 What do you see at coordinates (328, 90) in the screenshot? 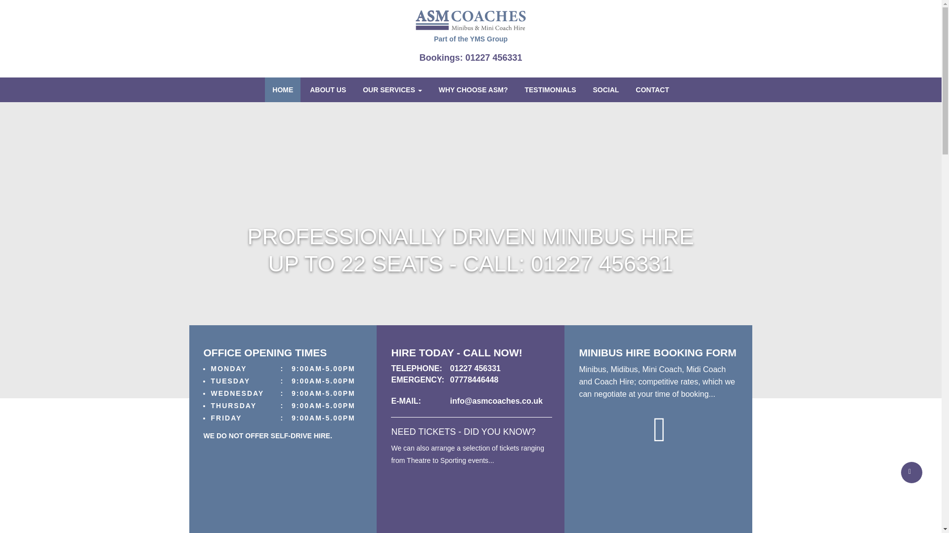
I see `ABOUT US` at bounding box center [328, 90].